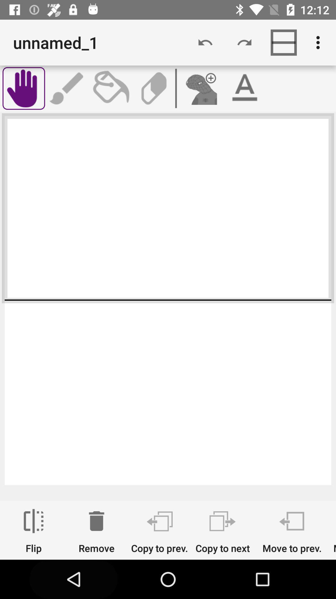 Image resolution: width=336 pixels, height=599 pixels. What do you see at coordinates (24, 88) in the screenshot?
I see `pan canvas` at bounding box center [24, 88].